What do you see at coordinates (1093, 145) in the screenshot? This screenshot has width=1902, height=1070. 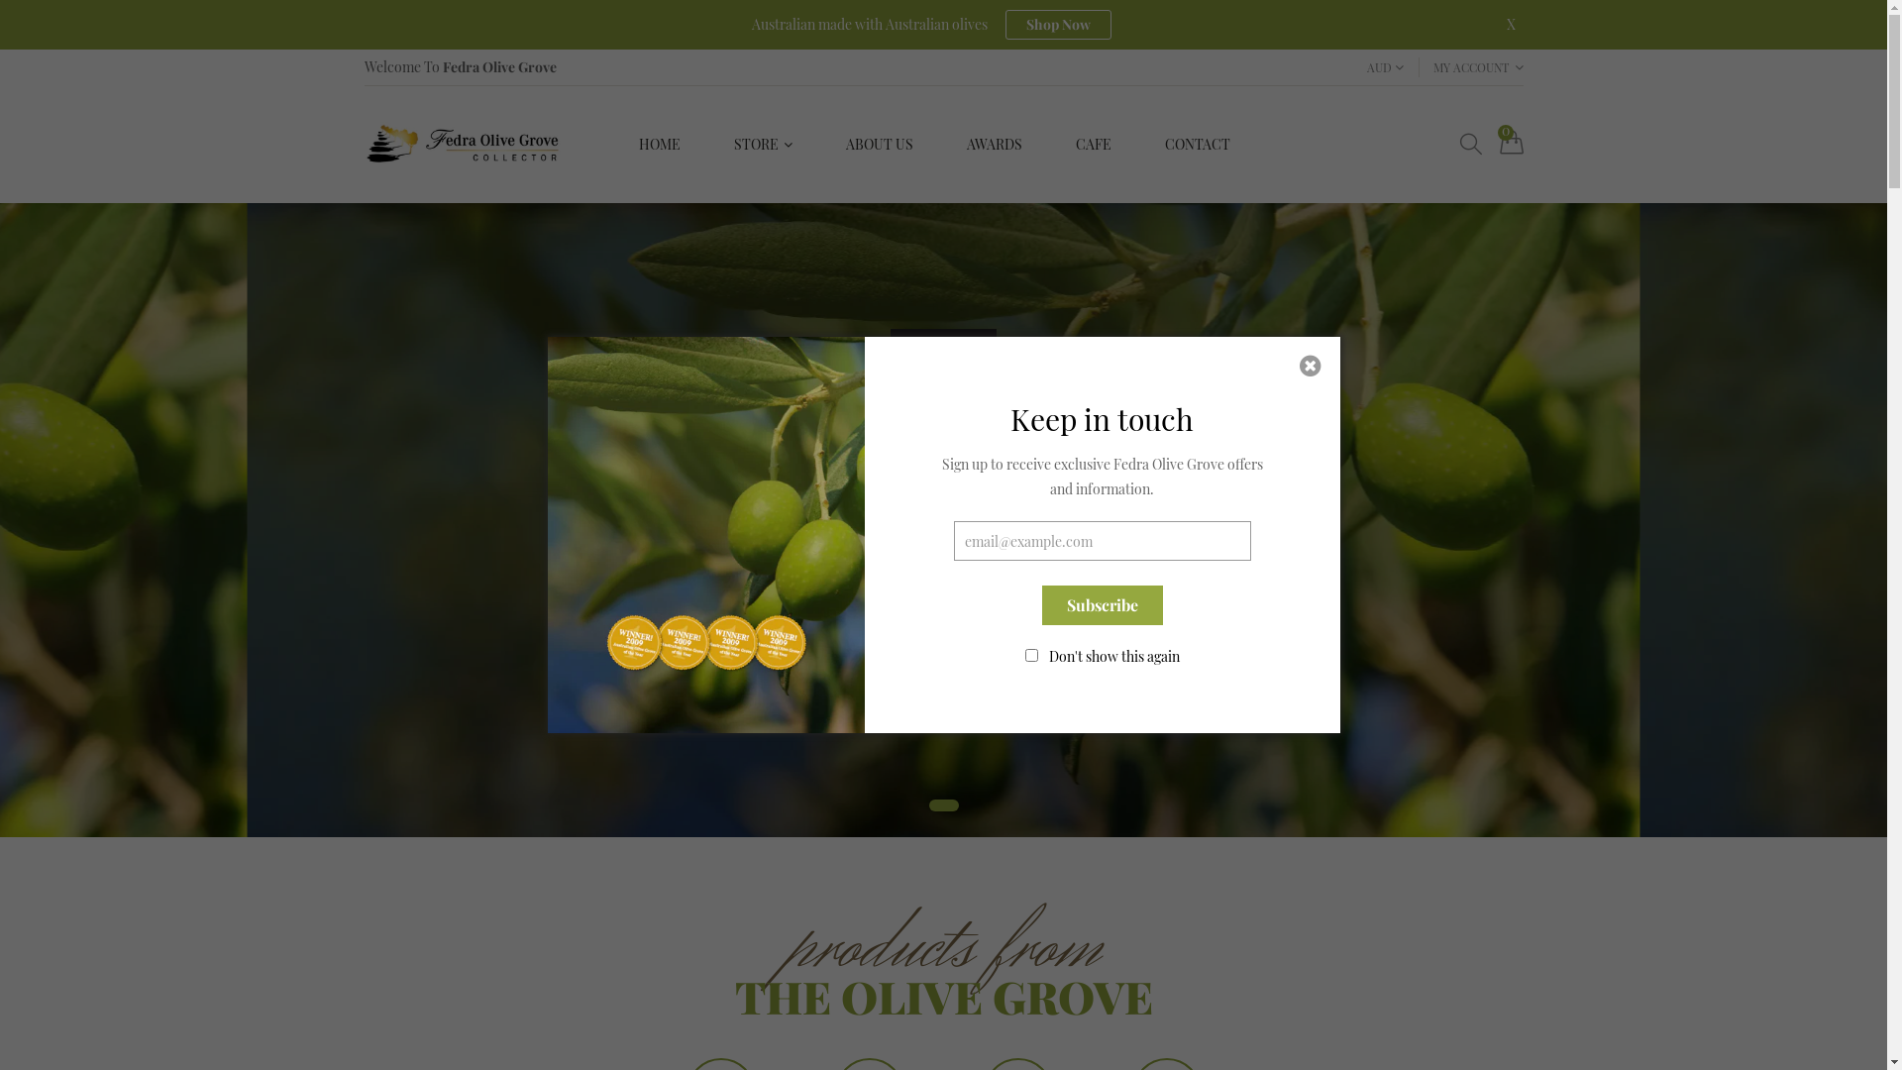 I see `CAFE` at bounding box center [1093, 145].